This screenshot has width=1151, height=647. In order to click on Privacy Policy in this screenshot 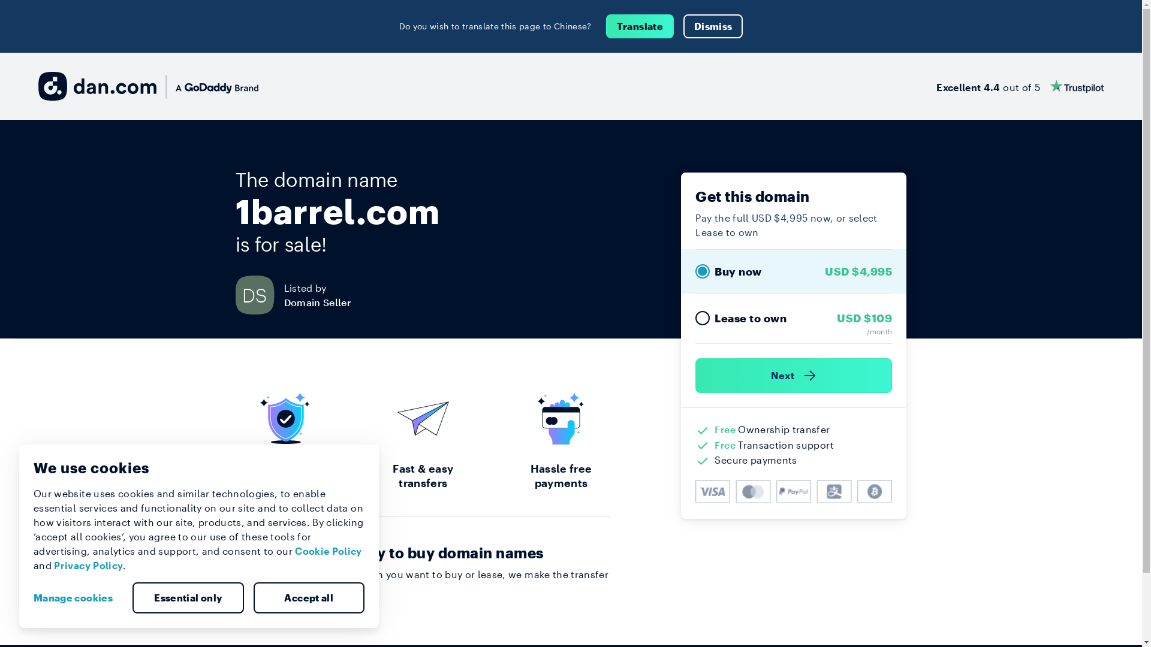, I will do `click(89, 566)`.